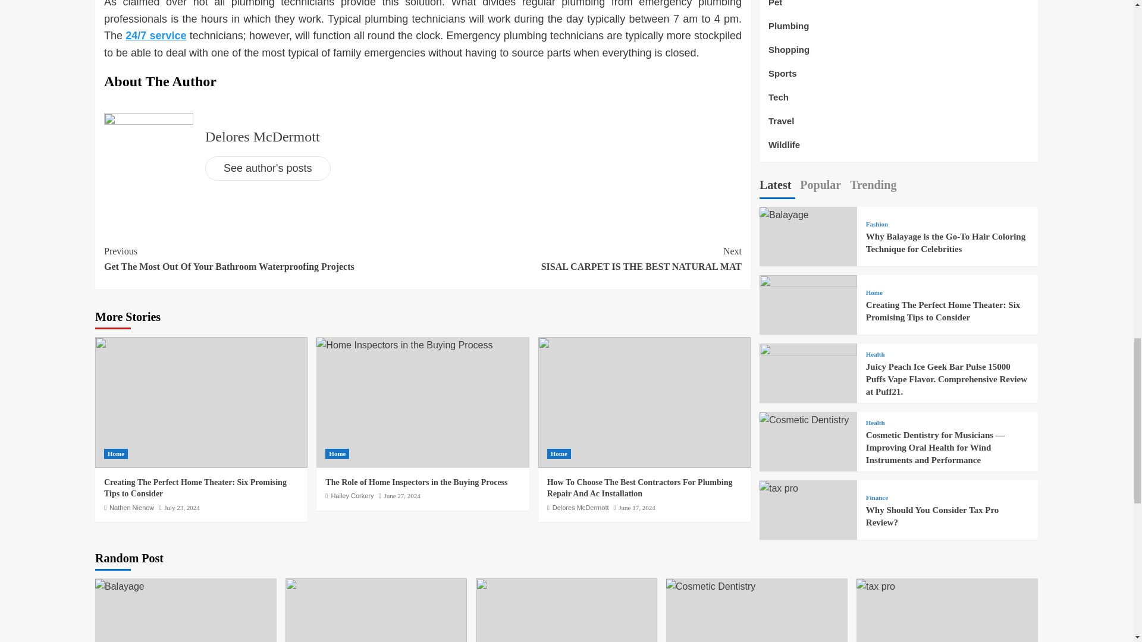 Image resolution: width=1142 pixels, height=642 pixels. What do you see at coordinates (262, 137) in the screenshot?
I see `June 27, 2024` at bounding box center [262, 137].